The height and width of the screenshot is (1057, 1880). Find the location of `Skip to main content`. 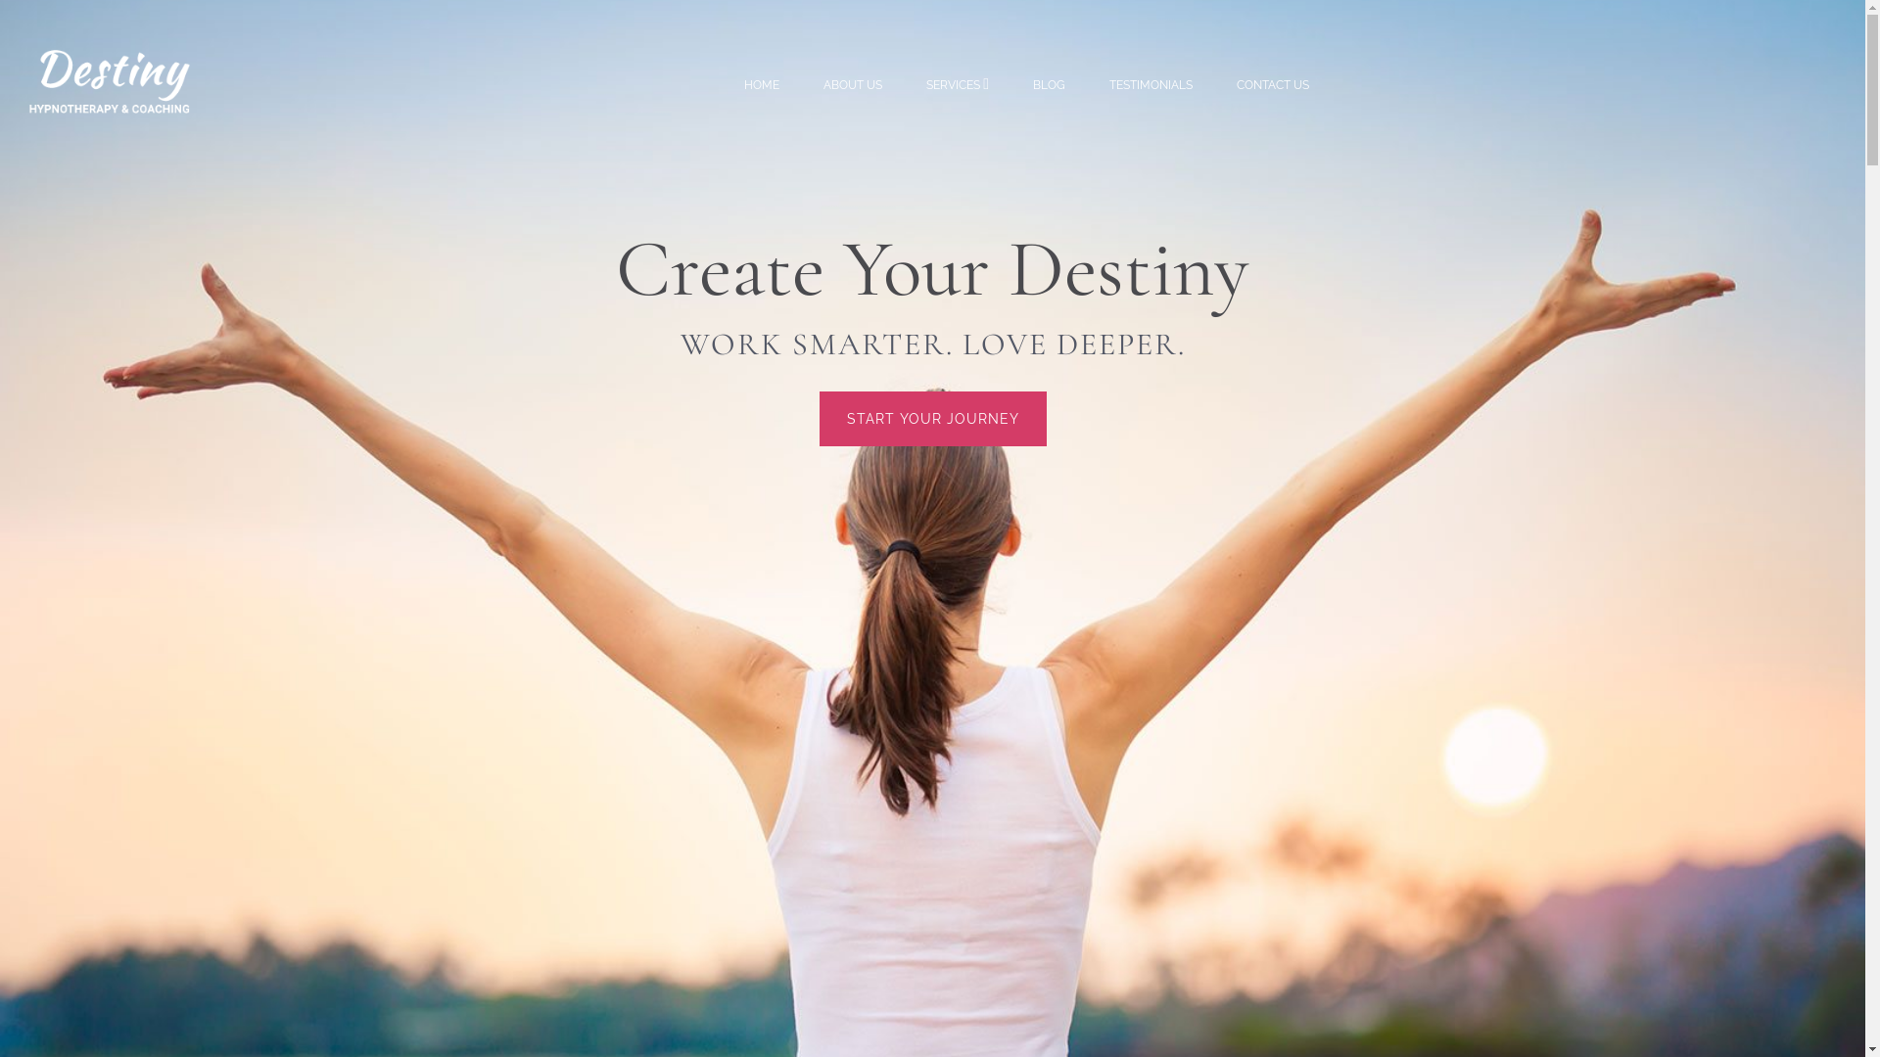

Skip to main content is located at coordinates (0, 0).